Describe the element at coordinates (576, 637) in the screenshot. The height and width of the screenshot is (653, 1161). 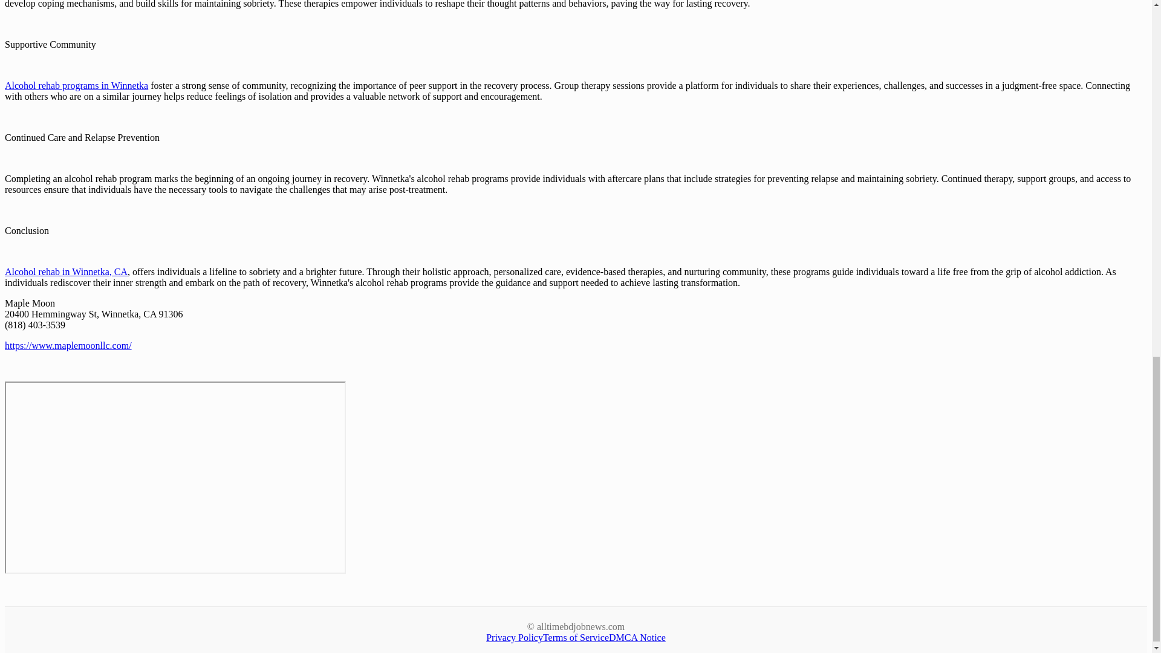
I see `Terms of Service` at that location.